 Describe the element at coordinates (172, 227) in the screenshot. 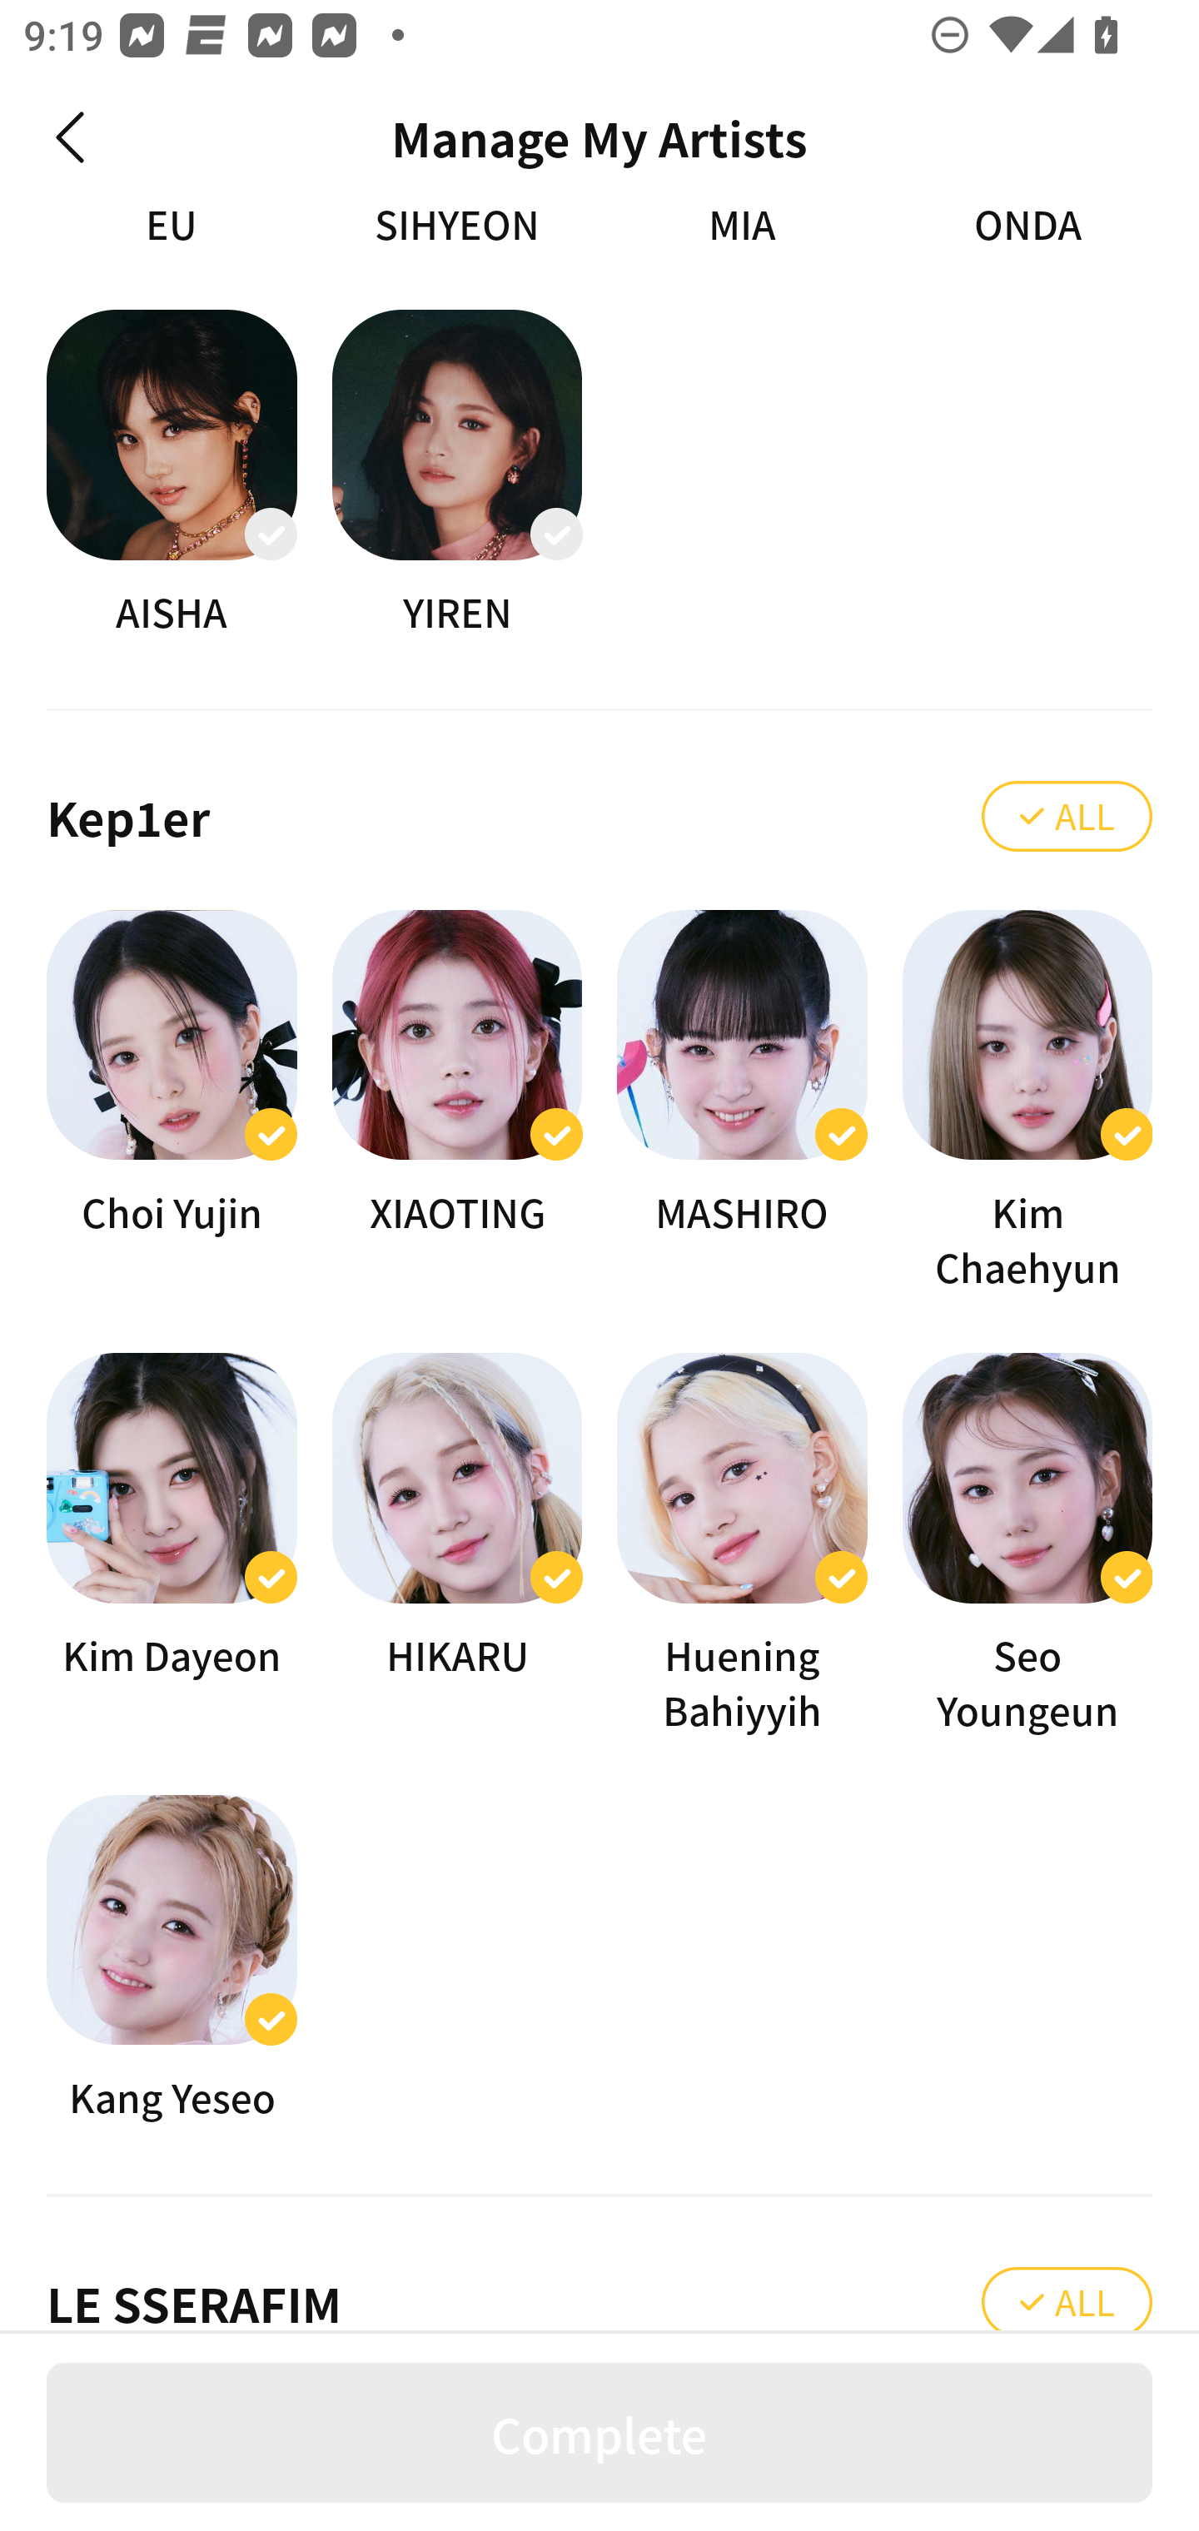

I see `EU` at that location.